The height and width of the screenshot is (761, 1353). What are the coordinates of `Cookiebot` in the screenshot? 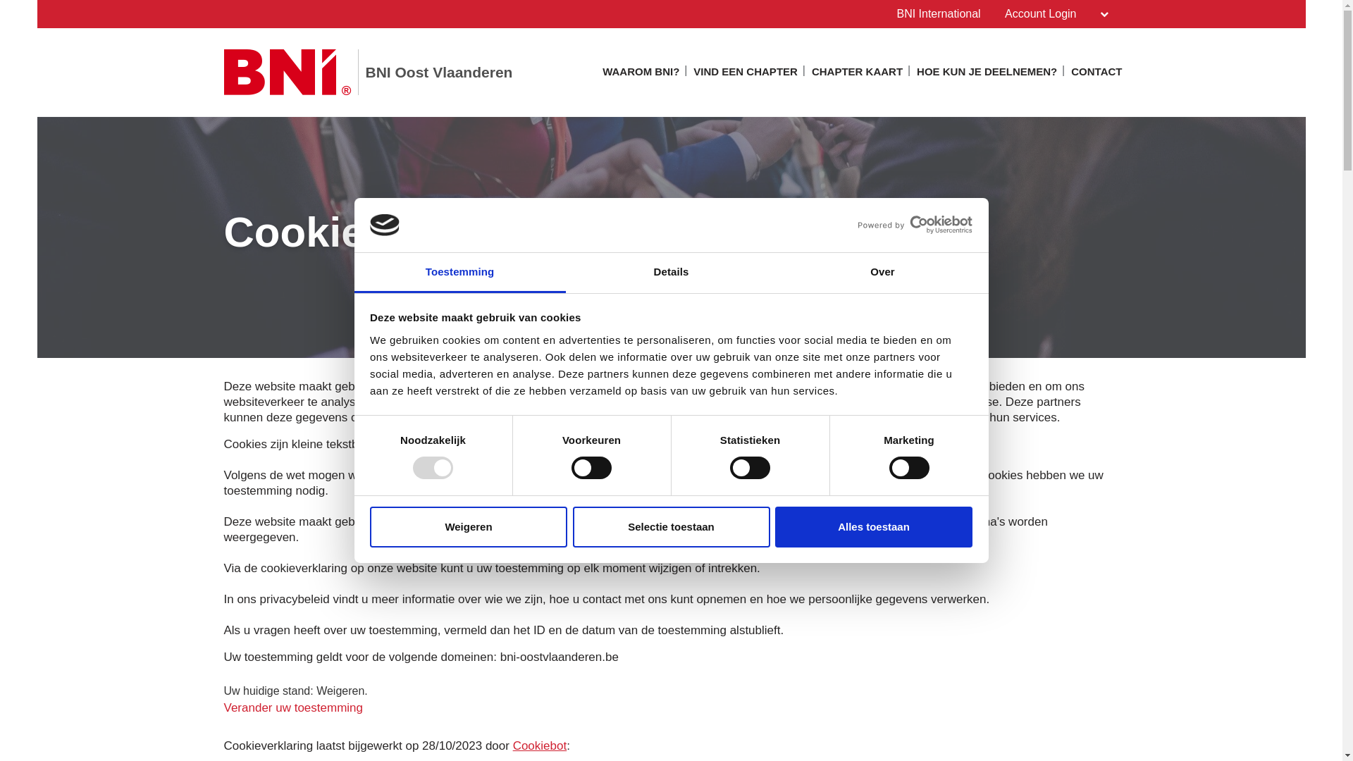 It's located at (540, 746).